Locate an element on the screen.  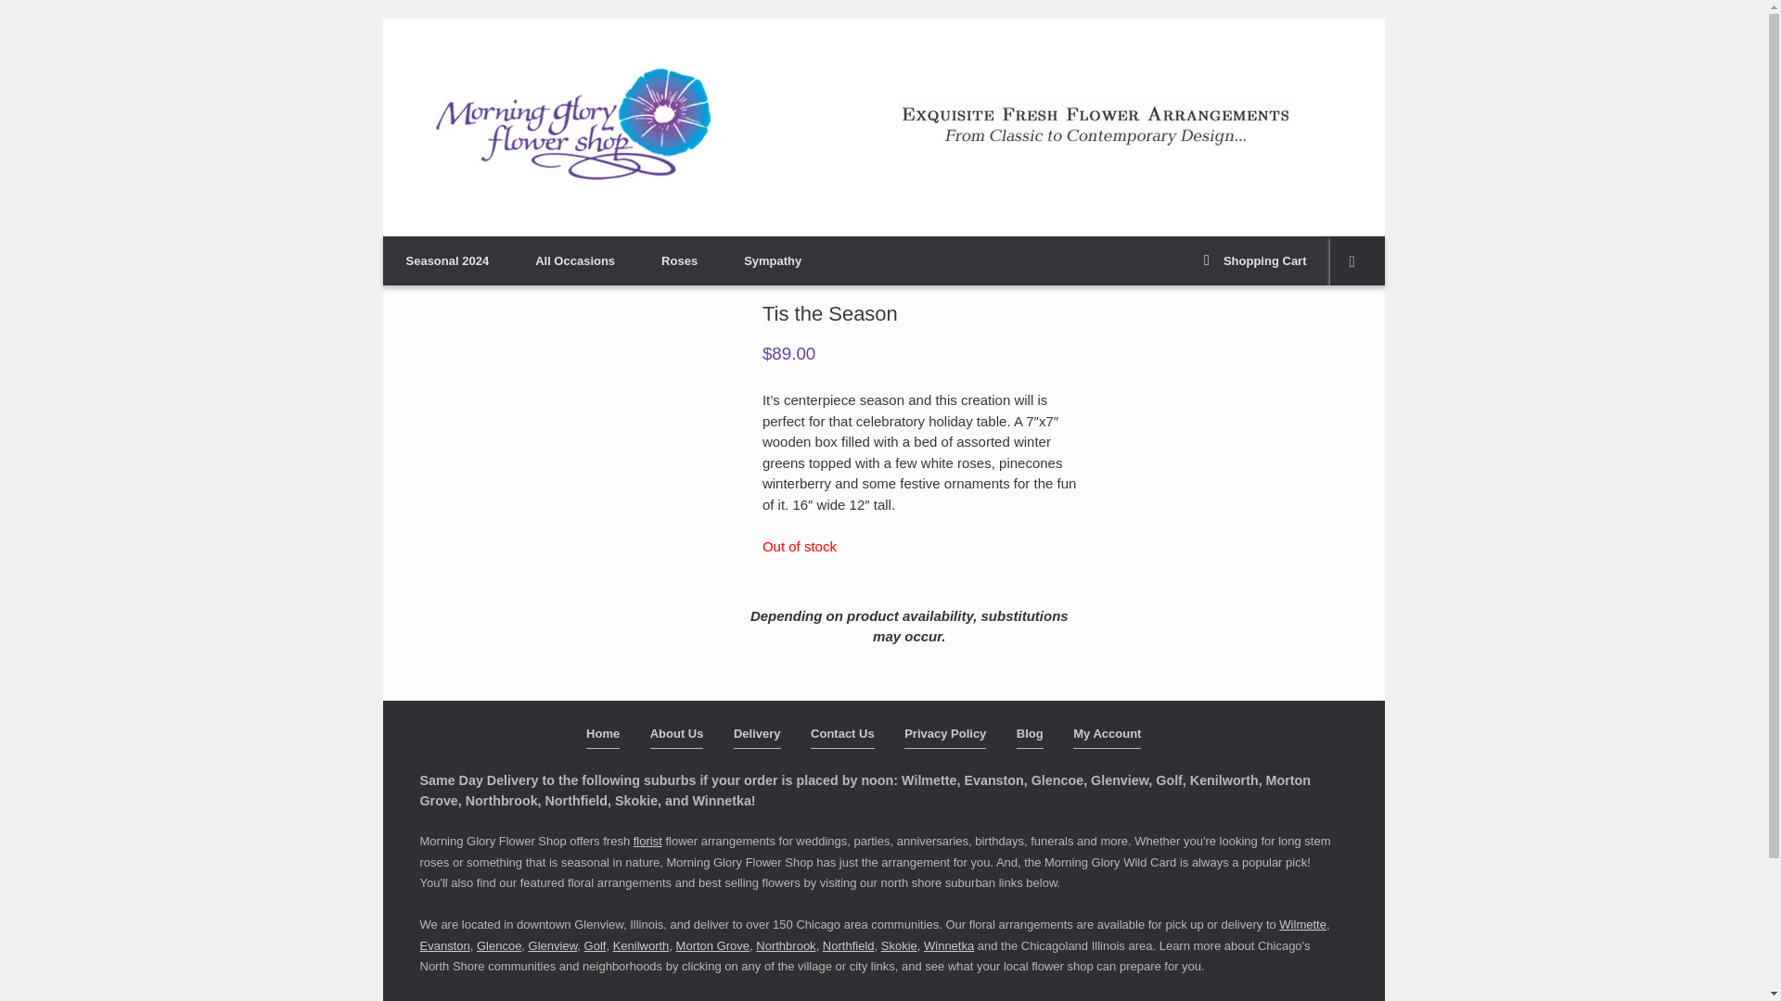
Home is located at coordinates (603, 736).